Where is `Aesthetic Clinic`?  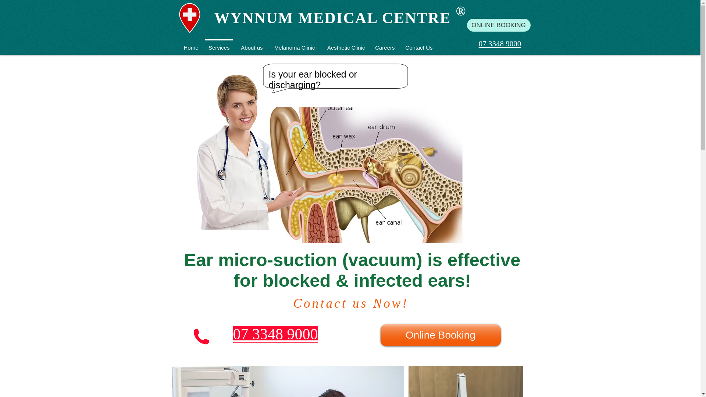
Aesthetic Clinic is located at coordinates (345, 44).